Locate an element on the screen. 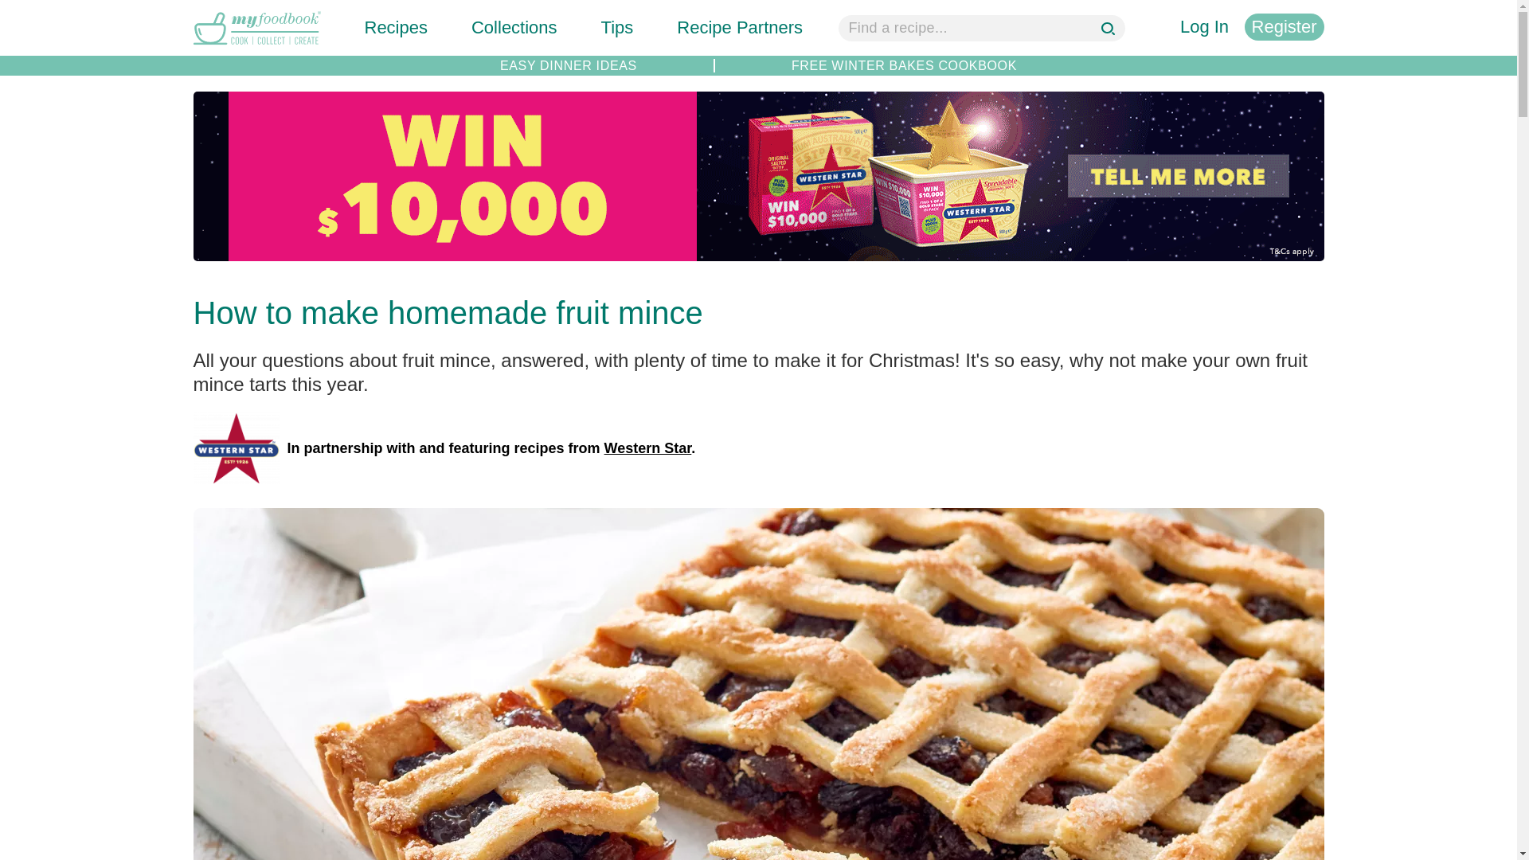 The width and height of the screenshot is (1529, 860). Log In is located at coordinates (1204, 27).